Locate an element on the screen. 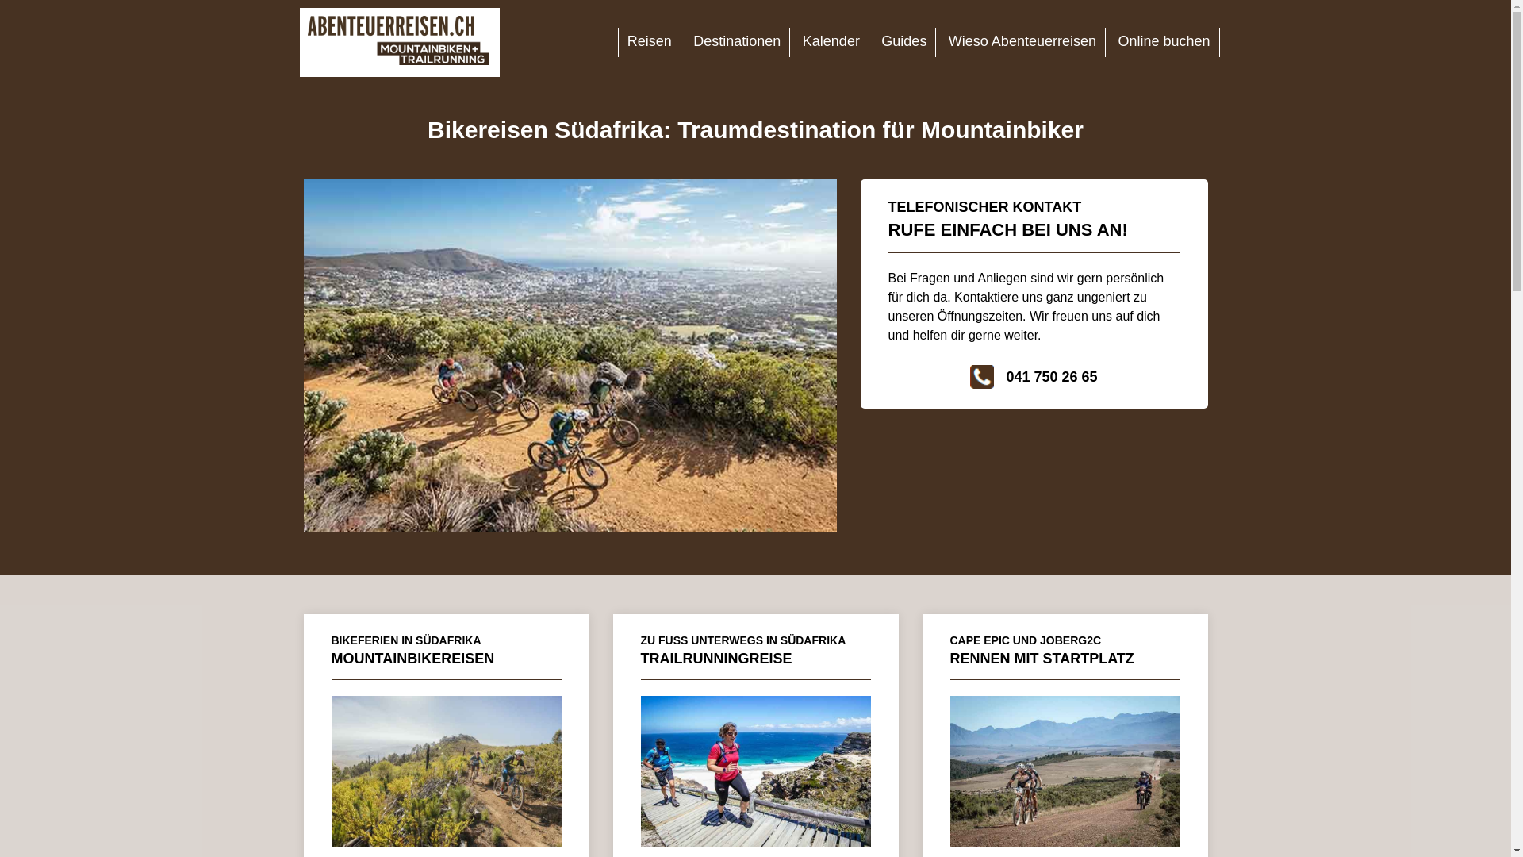 The height and width of the screenshot is (857, 1523). Wieso Abenteuerreisen is located at coordinates (1022, 41).